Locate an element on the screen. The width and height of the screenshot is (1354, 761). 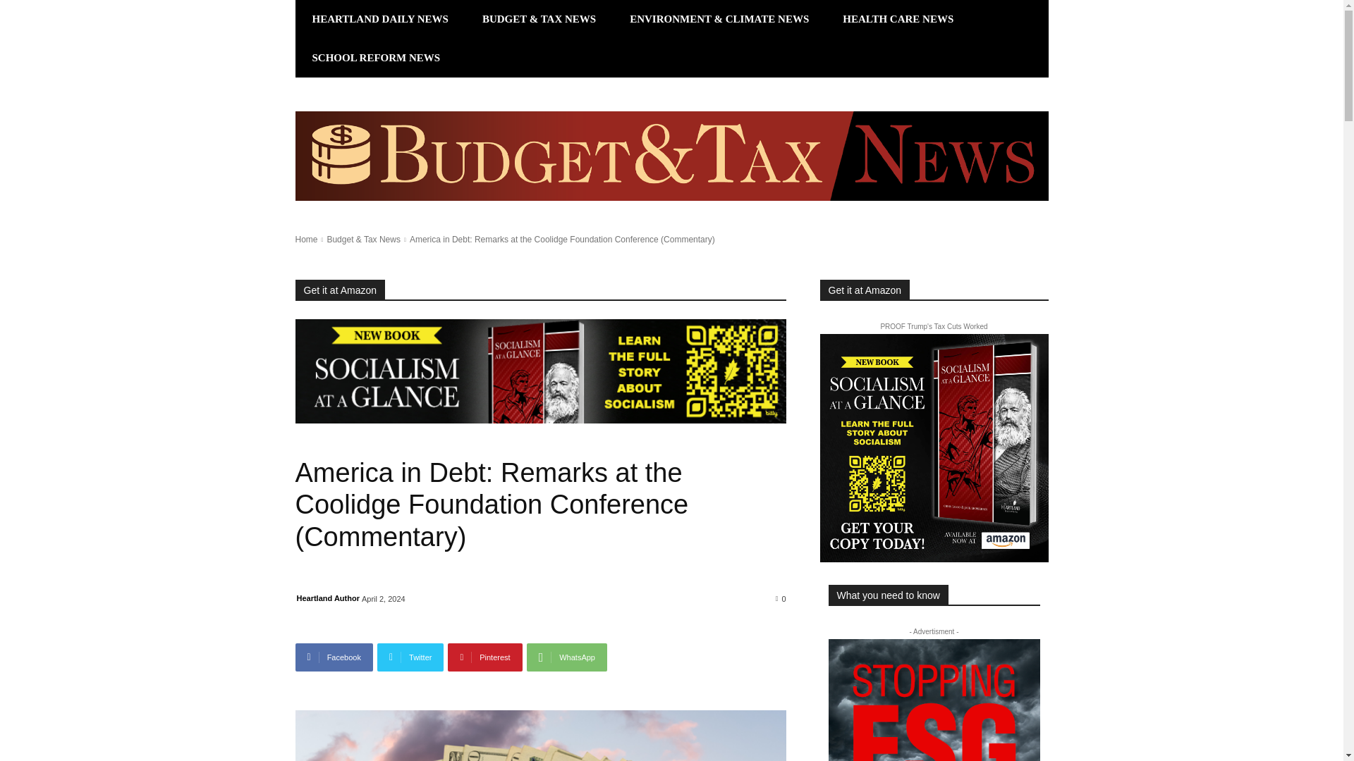
Get it at Amazon is located at coordinates (340, 290).